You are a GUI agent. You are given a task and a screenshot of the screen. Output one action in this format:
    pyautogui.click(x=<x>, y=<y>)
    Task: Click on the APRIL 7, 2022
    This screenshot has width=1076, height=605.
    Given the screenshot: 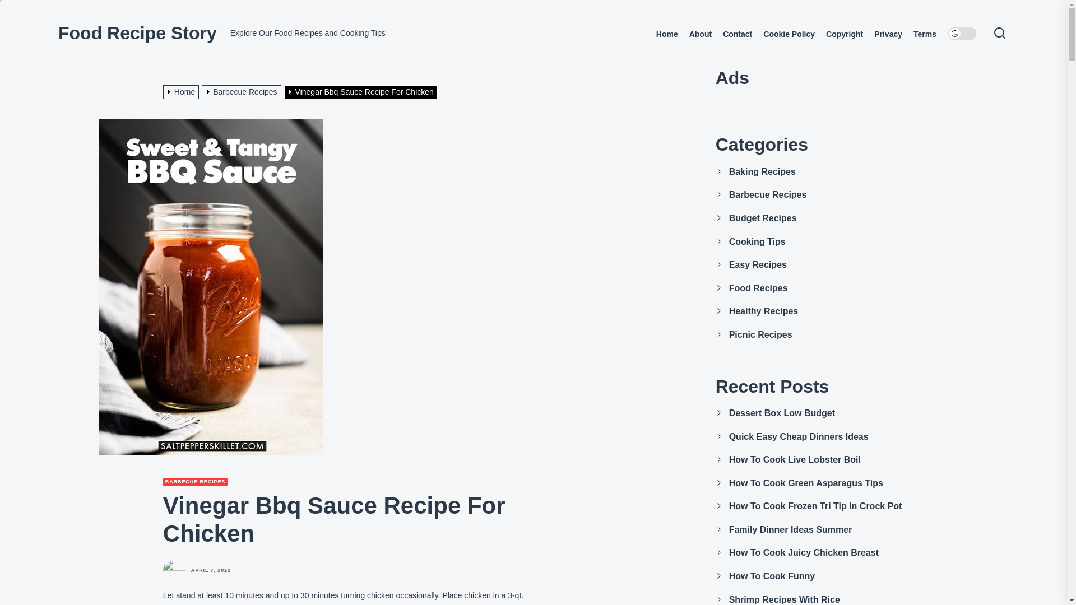 What is the action you would take?
    pyautogui.click(x=211, y=570)
    